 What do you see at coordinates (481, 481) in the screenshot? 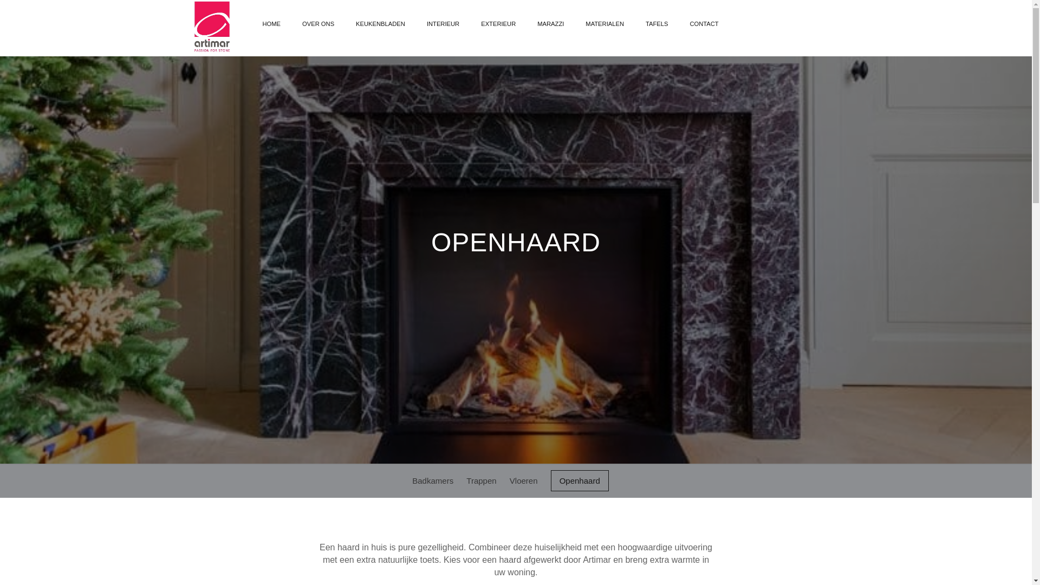
I see `Trappen` at bounding box center [481, 481].